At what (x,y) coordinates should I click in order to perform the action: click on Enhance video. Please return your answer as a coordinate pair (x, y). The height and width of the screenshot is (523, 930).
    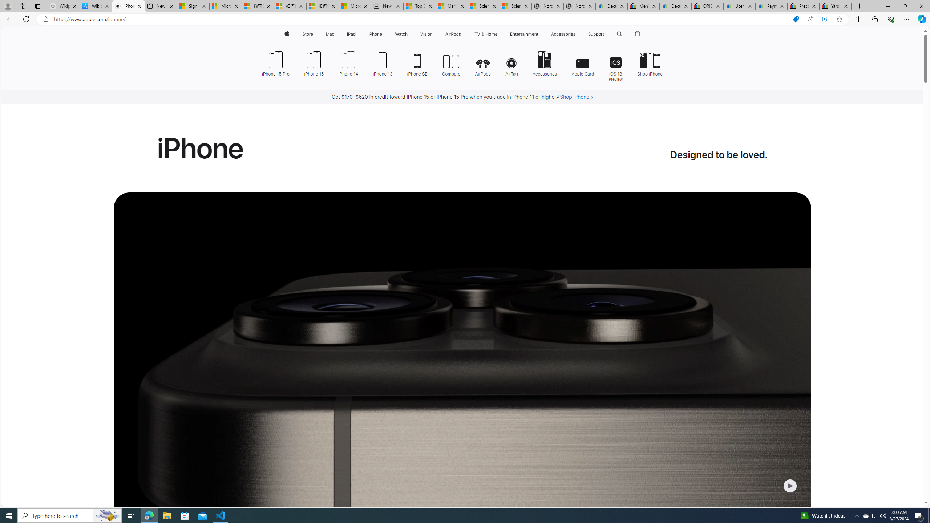
    Looking at the image, I should click on (825, 19).